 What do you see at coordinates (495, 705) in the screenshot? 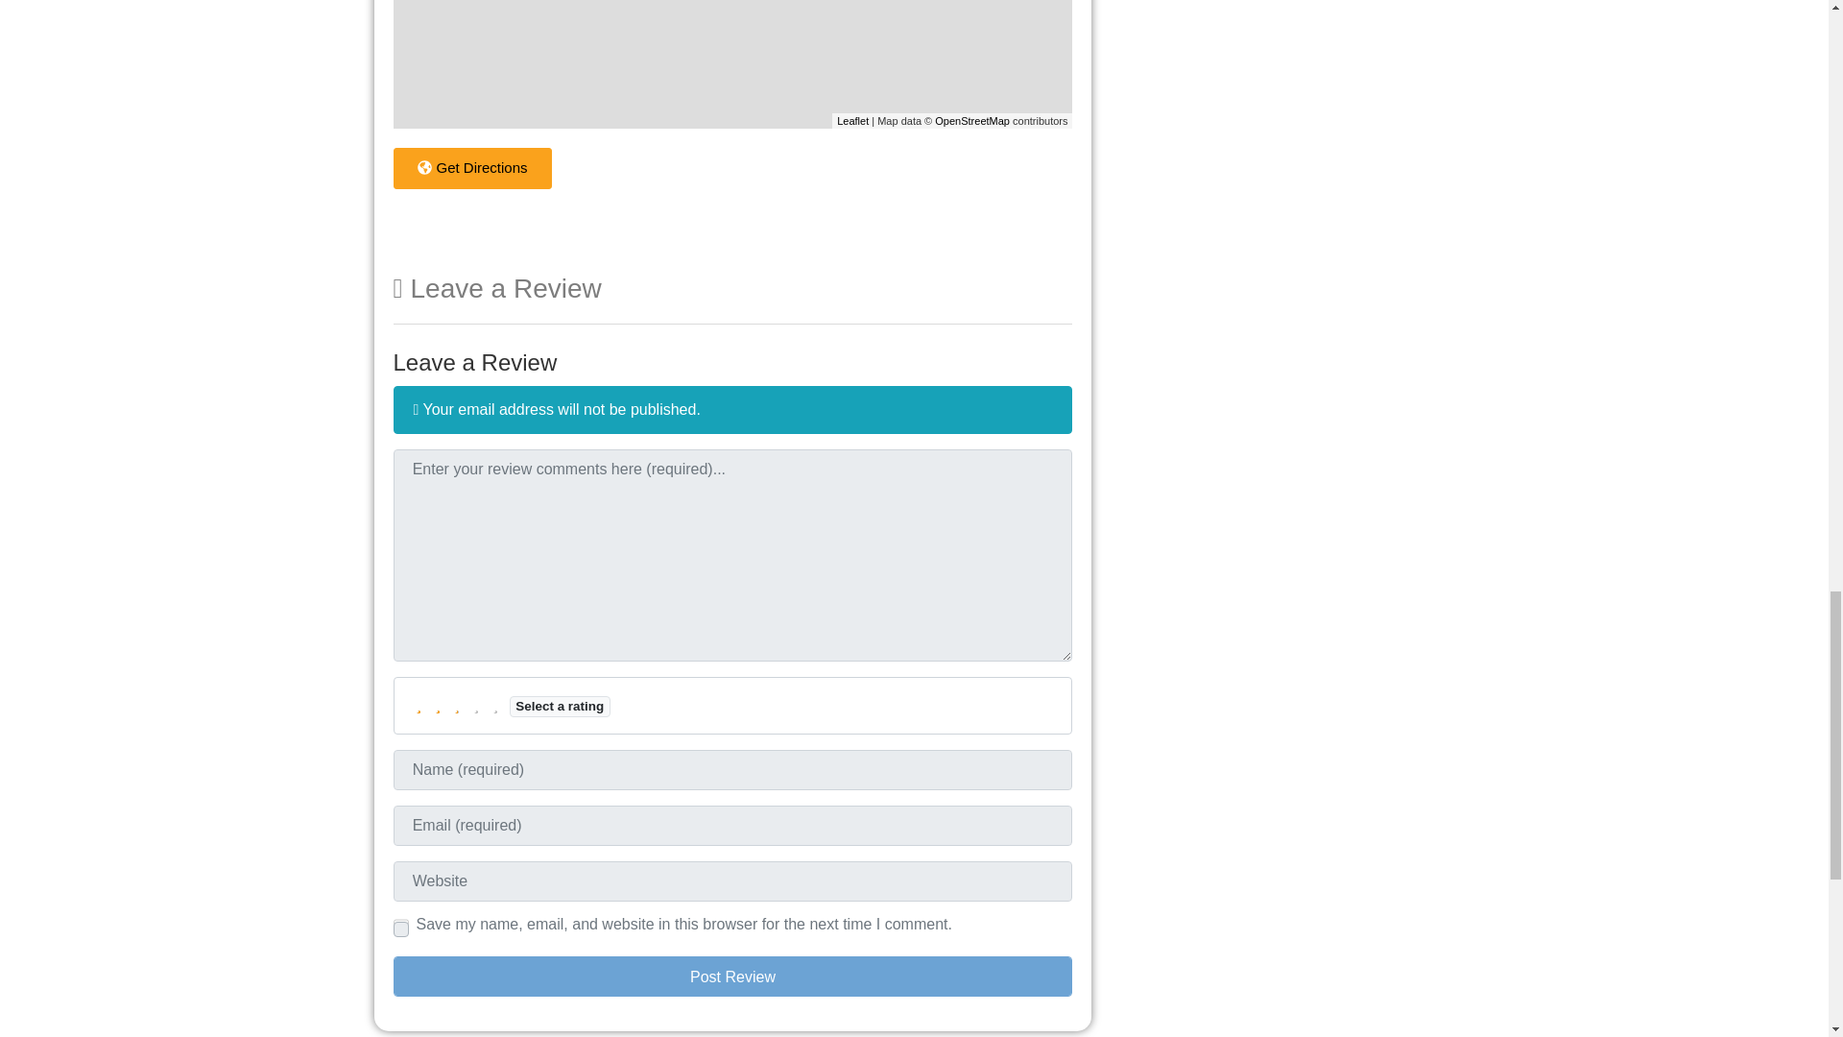
I see `Excellent` at bounding box center [495, 705].